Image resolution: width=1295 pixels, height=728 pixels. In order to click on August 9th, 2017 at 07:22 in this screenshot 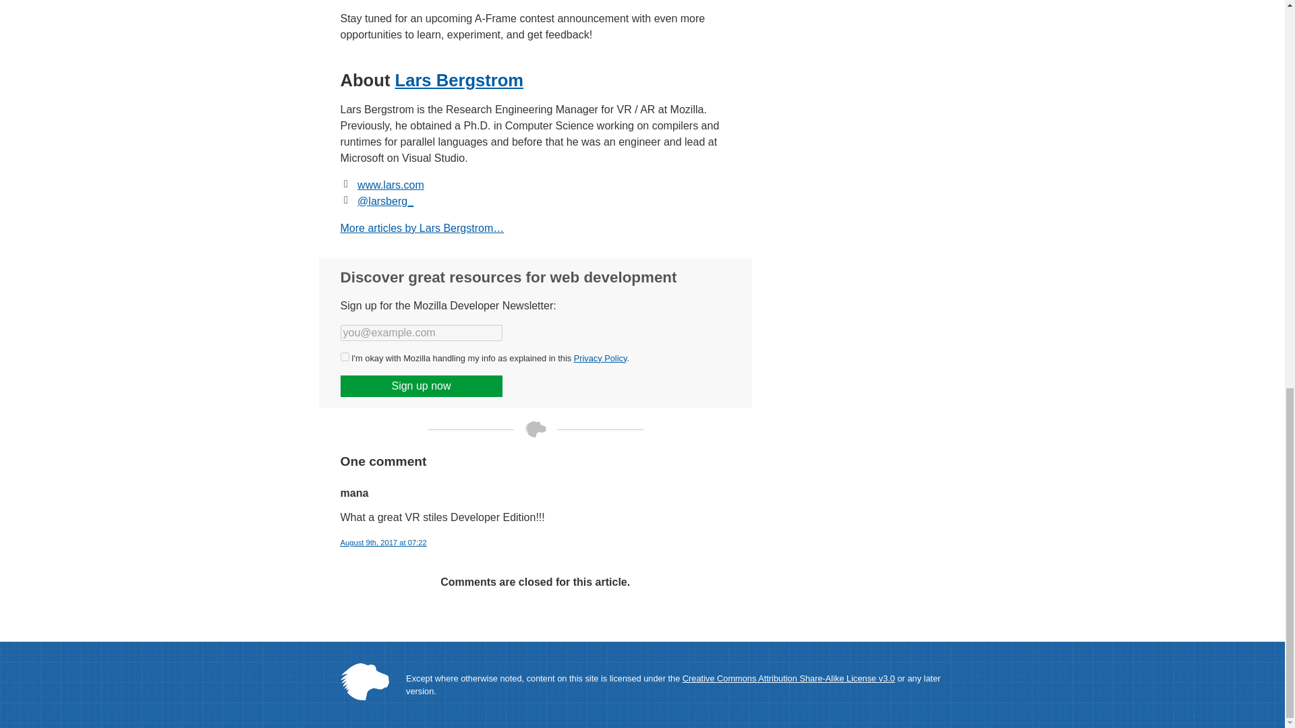, I will do `click(382, 543)`.